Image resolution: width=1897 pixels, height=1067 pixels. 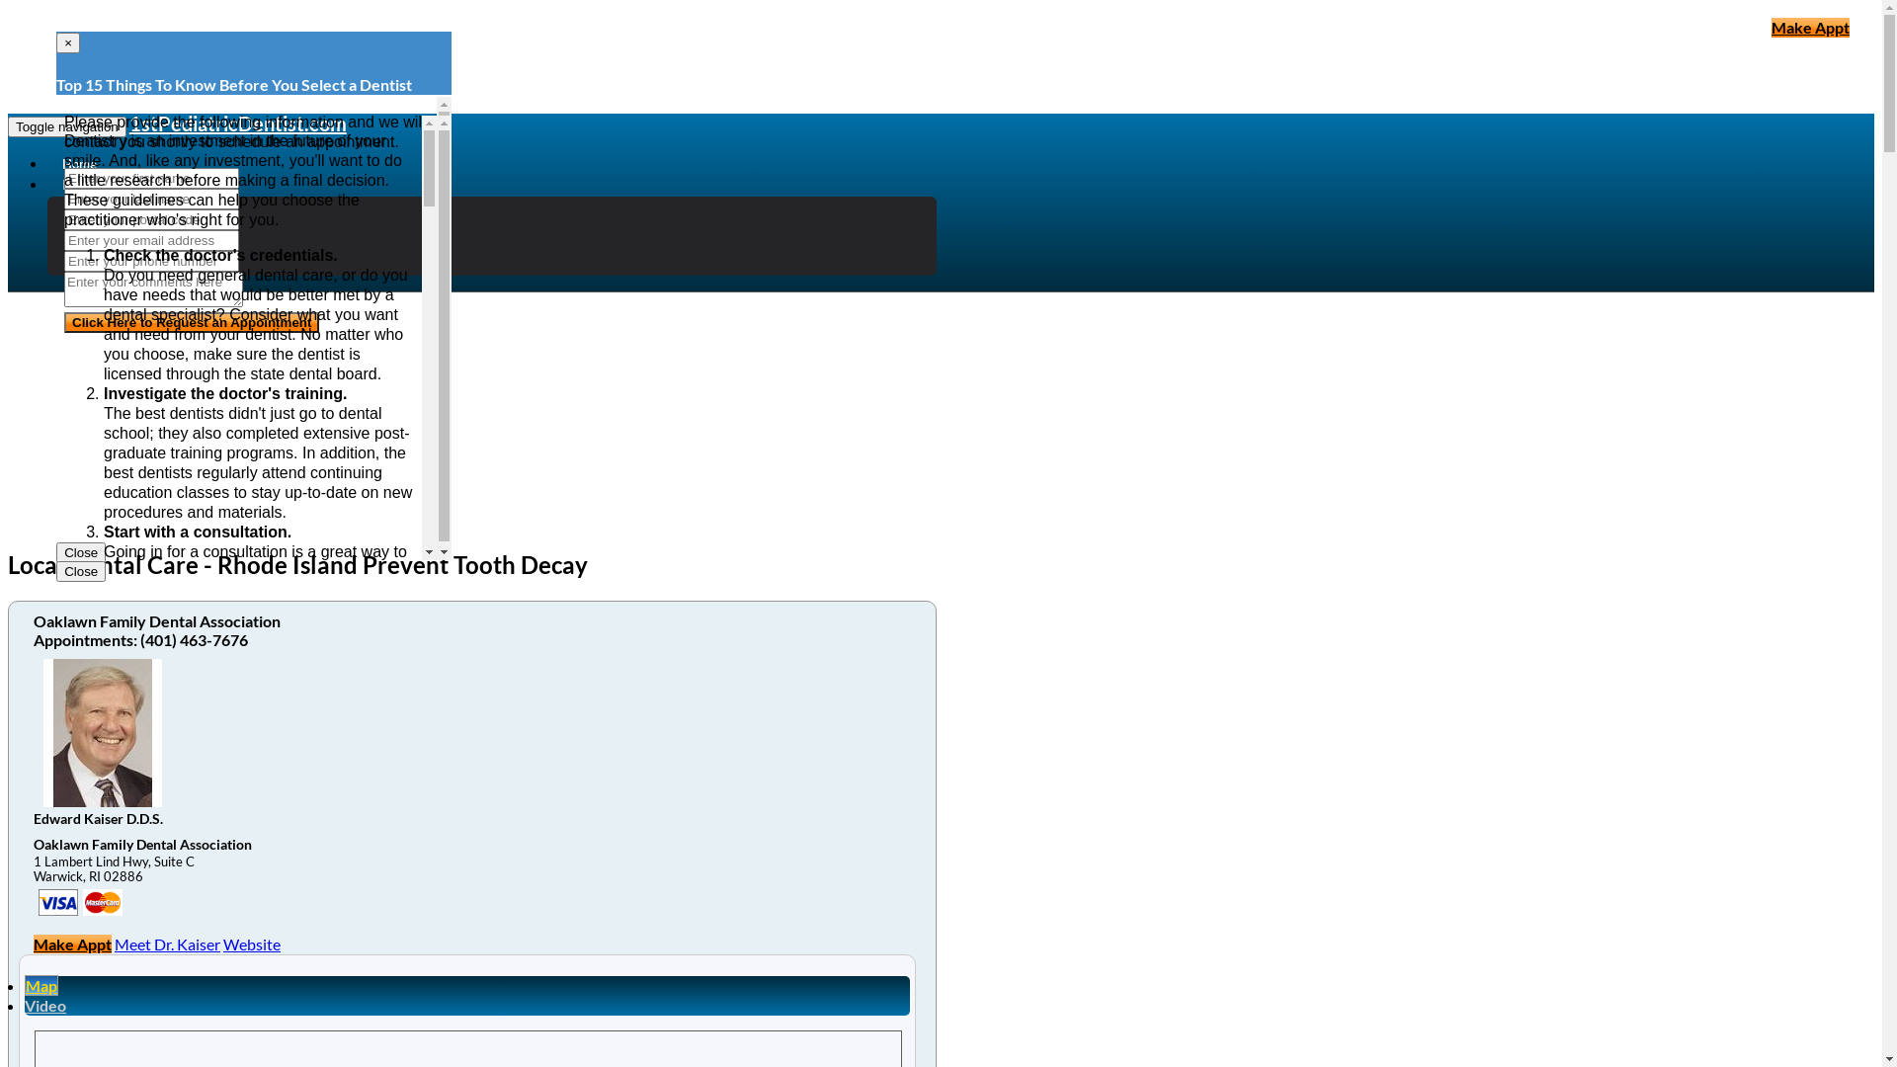 I want to click on my title, so click(x=58, y=903).